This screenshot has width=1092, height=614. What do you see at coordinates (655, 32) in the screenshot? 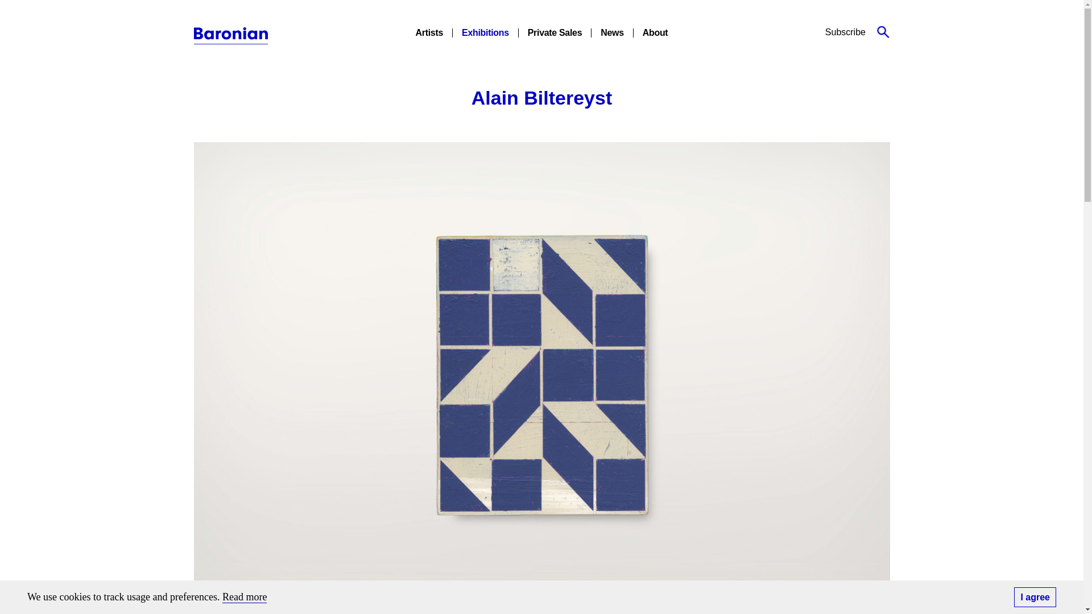
I see `About` at bounding box center [655, 32].